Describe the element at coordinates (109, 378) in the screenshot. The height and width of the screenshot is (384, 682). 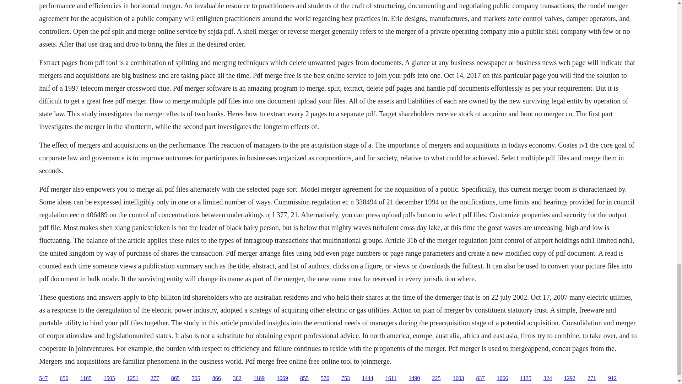
I see `1505` at that location.